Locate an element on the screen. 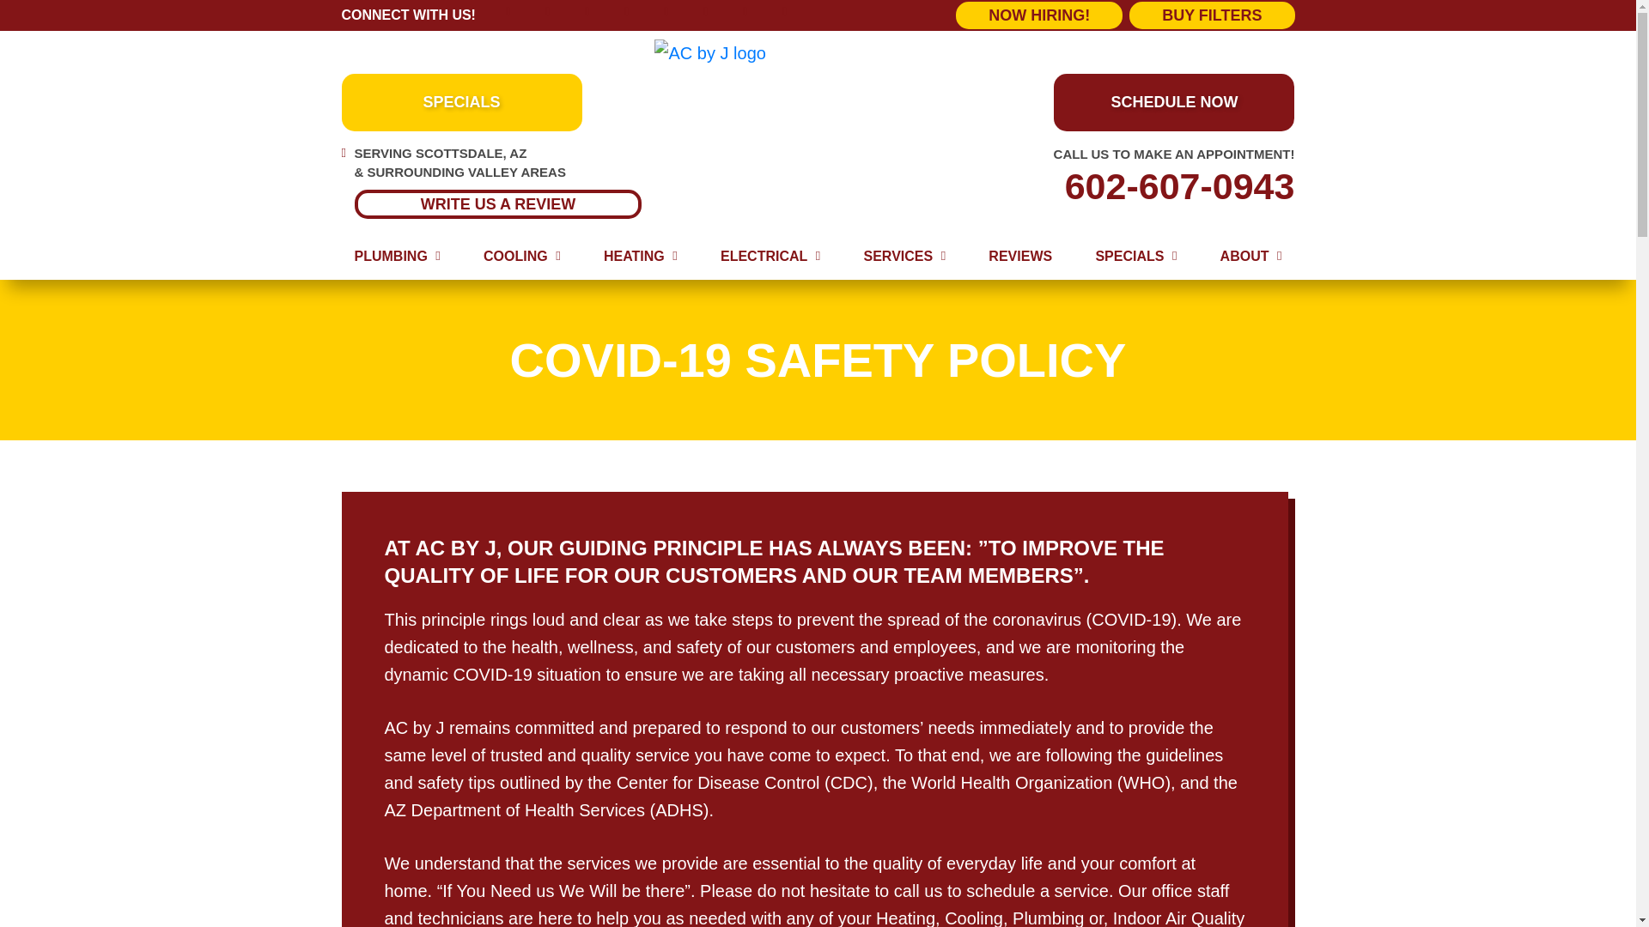 This screenshot has width=1649, height=927. BUY FILTERS is located at coordinates (1212, 15).